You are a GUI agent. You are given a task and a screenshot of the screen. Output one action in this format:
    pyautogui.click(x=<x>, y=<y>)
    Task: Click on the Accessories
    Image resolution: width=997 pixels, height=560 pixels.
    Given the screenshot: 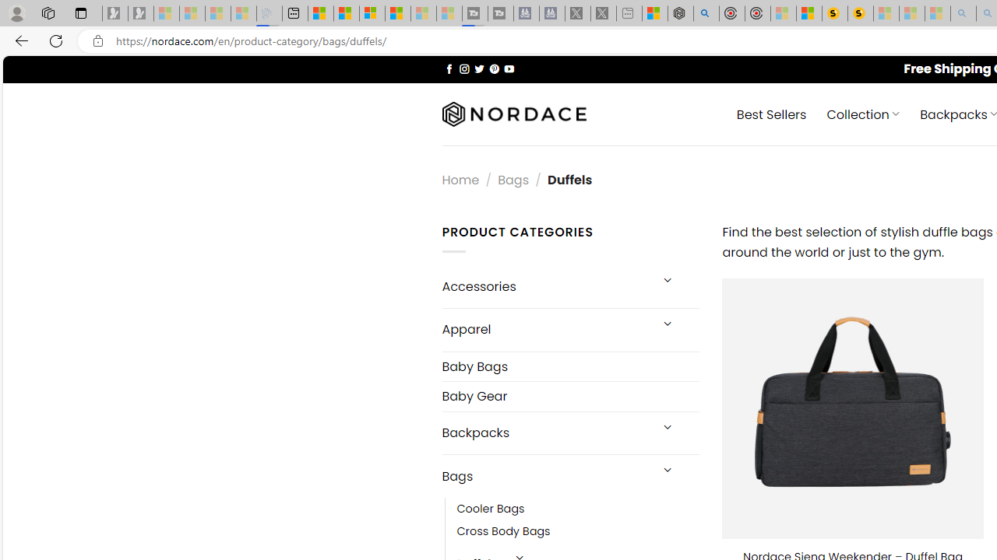 What is the action you would take?
    pyautogui.click(x=545, y=286)
    